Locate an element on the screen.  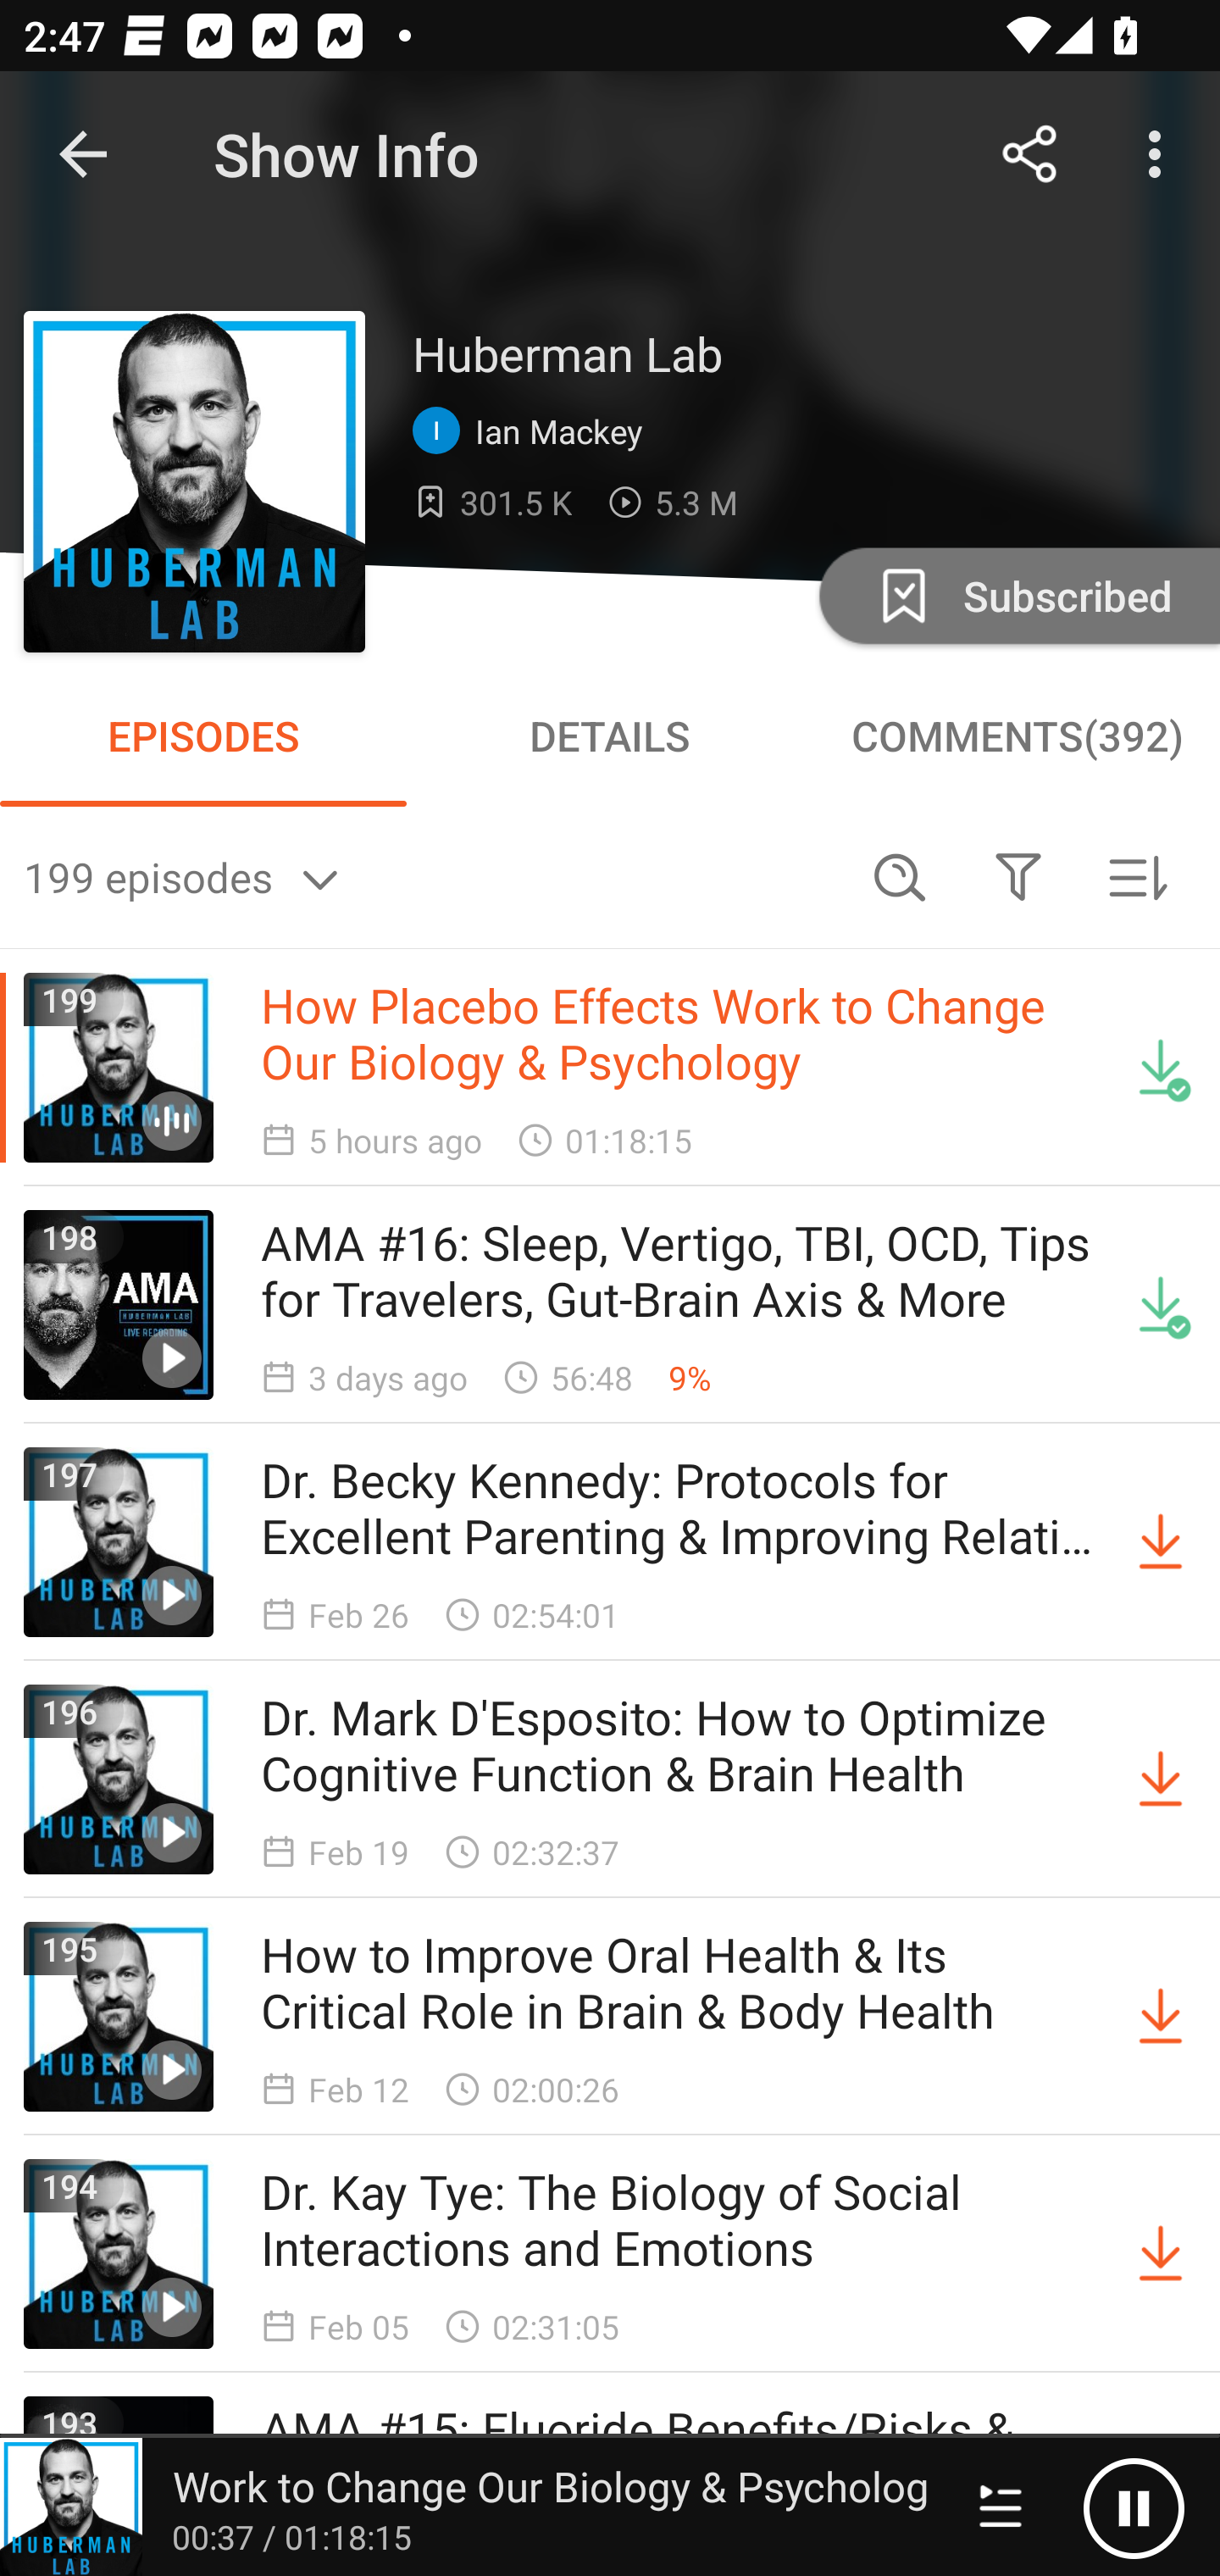
 is located at coordinates (1018, 876).